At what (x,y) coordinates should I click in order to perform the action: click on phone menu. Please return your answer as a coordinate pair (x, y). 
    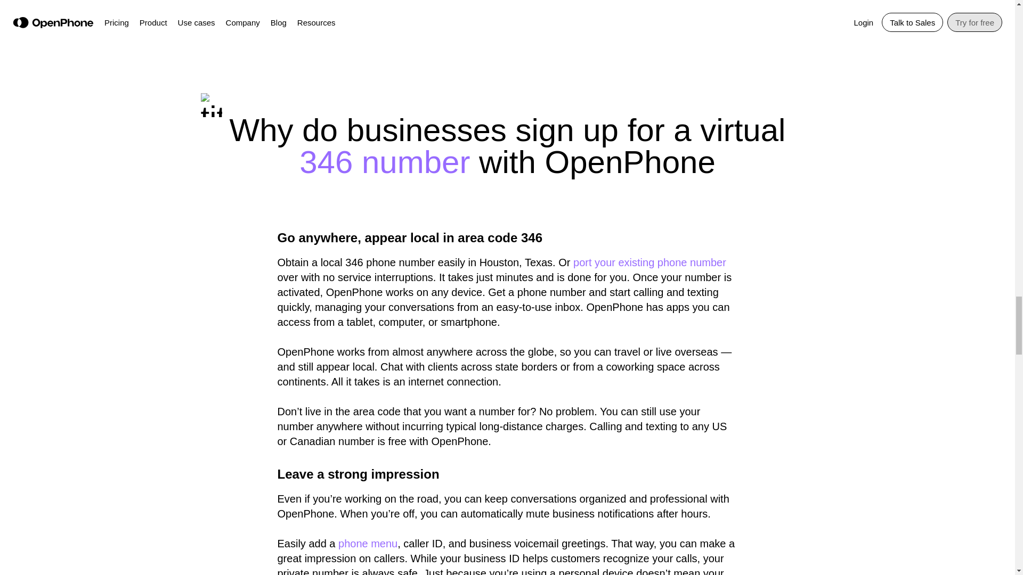
    Looking at the image, I should click on (368, 543).